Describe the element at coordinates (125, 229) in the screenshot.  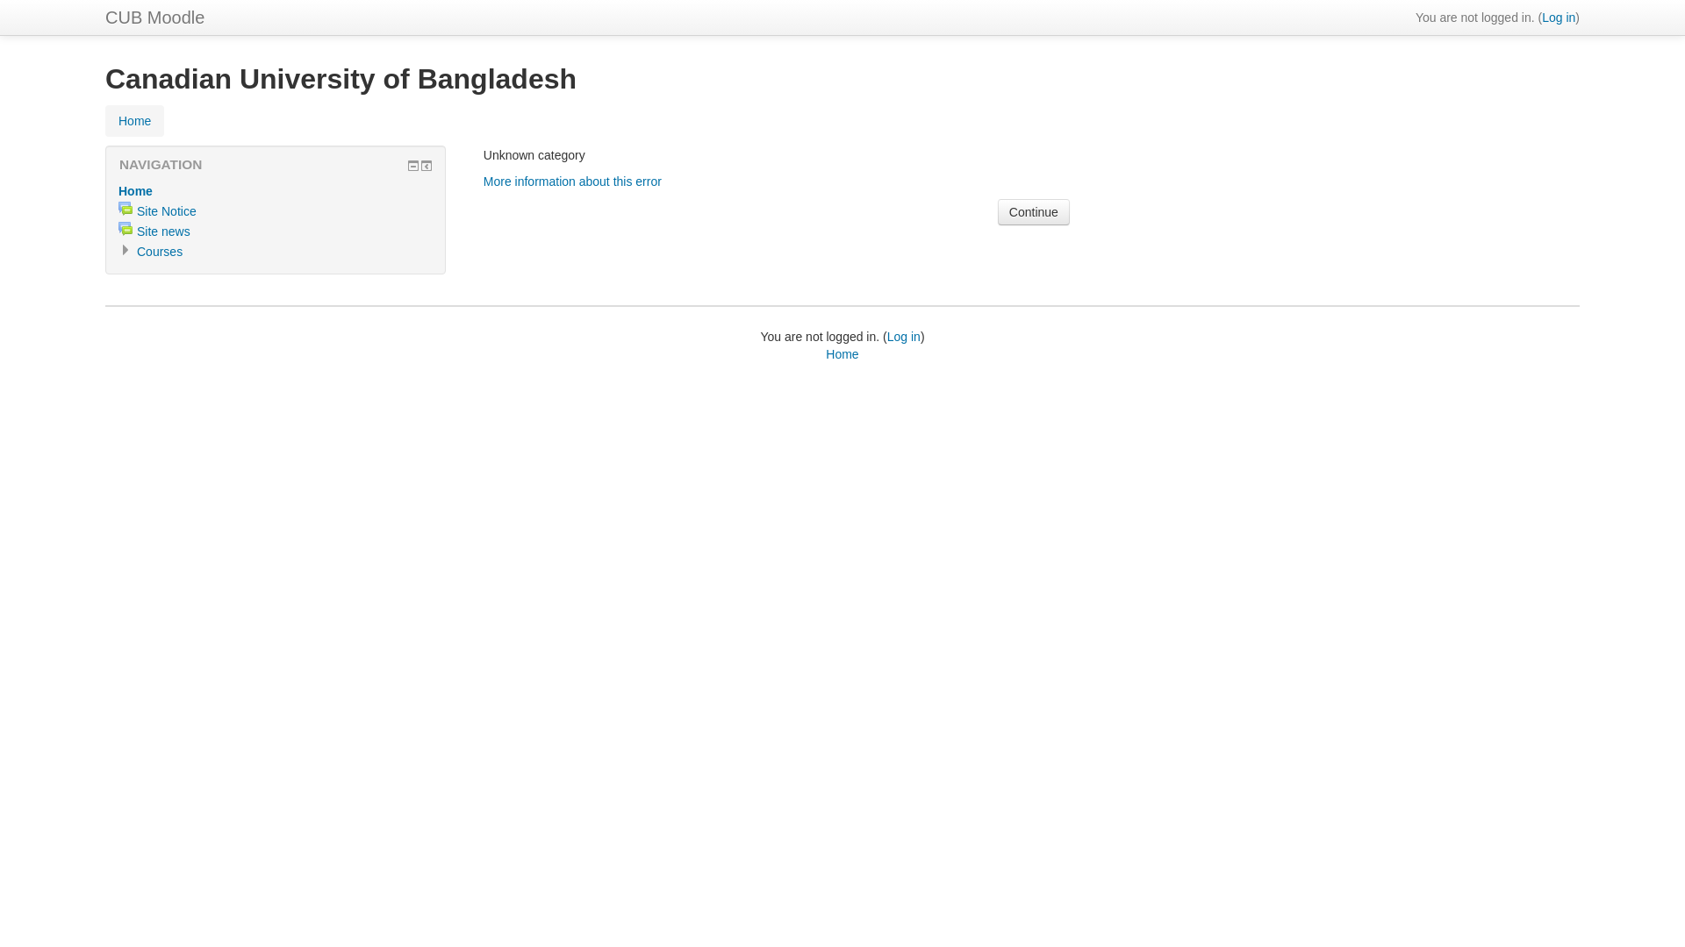
I see `Forum` at that location.